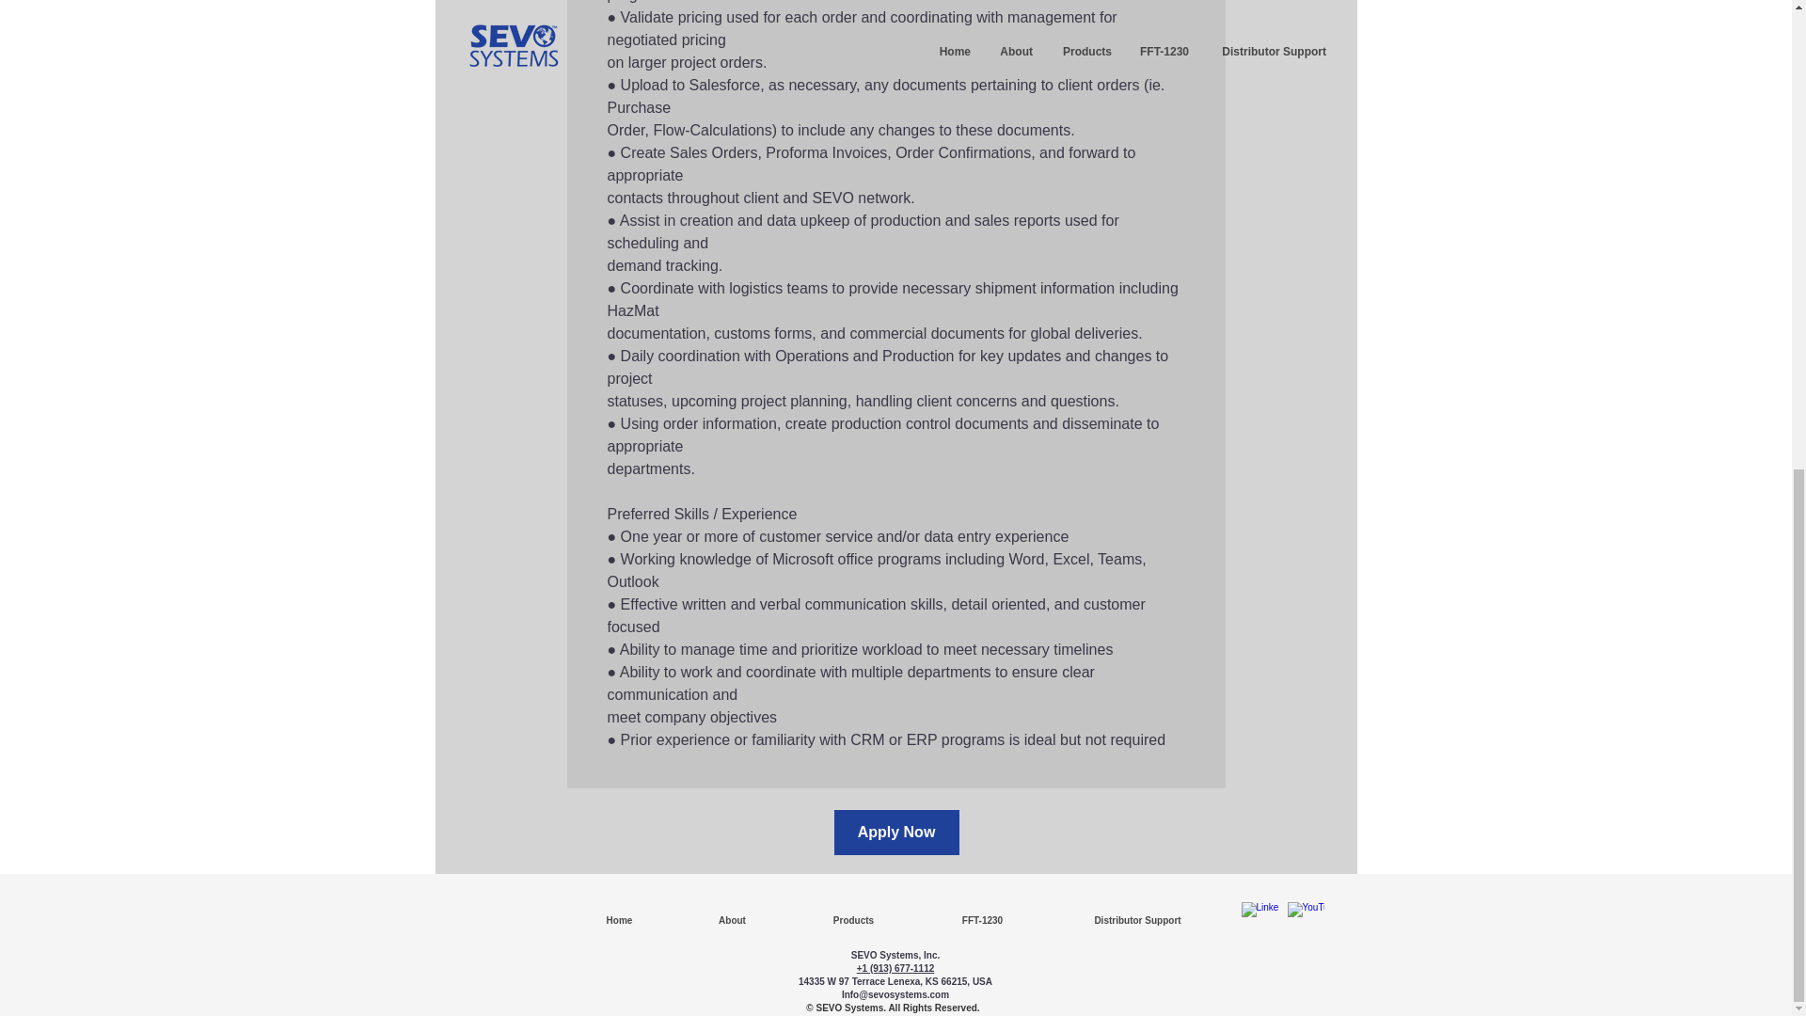 This screenshot has height=1016, width=1806. I want to click on About, so click(732, 920).